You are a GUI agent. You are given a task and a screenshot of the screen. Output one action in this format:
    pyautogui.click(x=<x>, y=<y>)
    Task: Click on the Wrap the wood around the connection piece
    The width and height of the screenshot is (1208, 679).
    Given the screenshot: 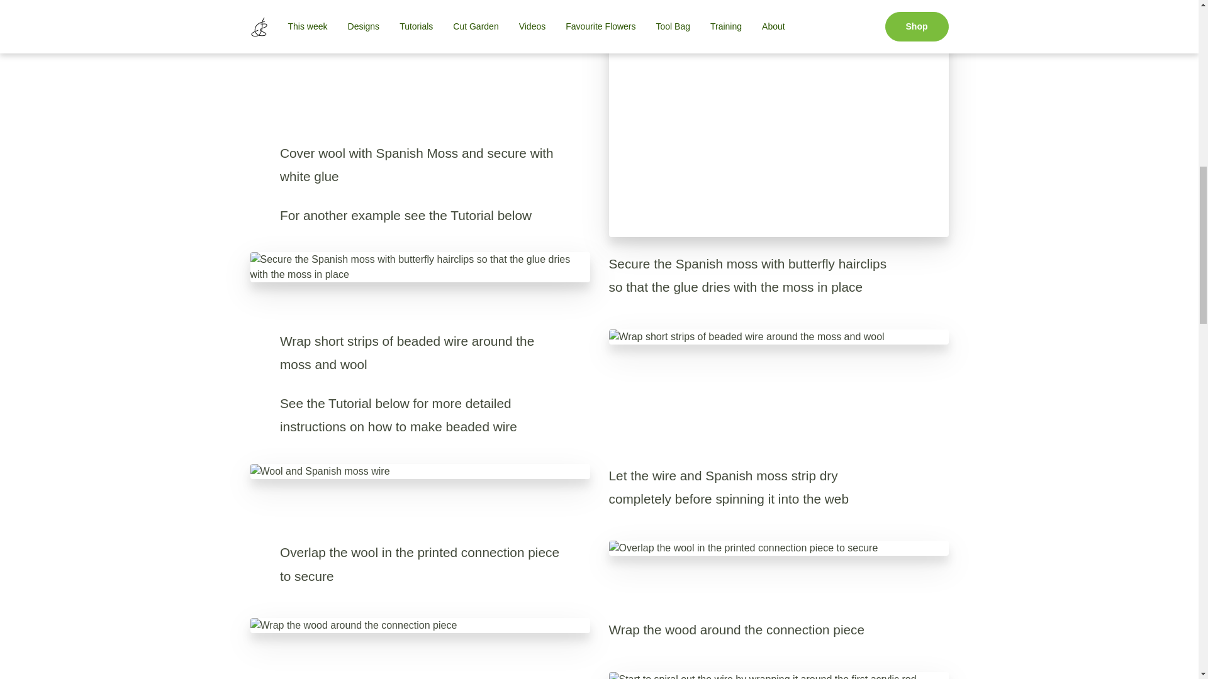 What is the action you would take?
    pyautogui.click(x=420, y=625)
    